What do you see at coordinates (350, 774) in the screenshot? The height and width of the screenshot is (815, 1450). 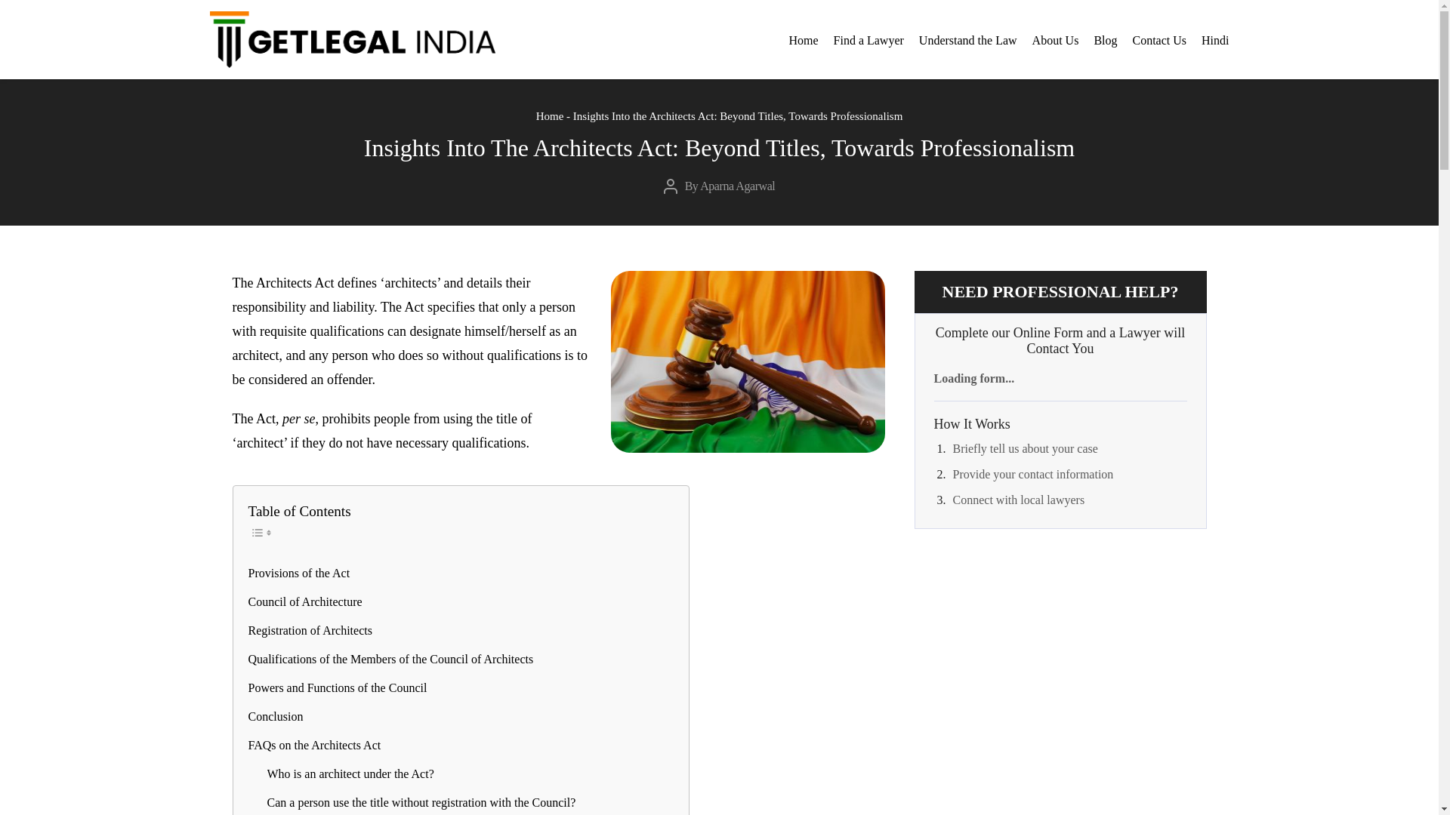 I see `Who is an architect under the Act?` at bounding box center [350, 774].